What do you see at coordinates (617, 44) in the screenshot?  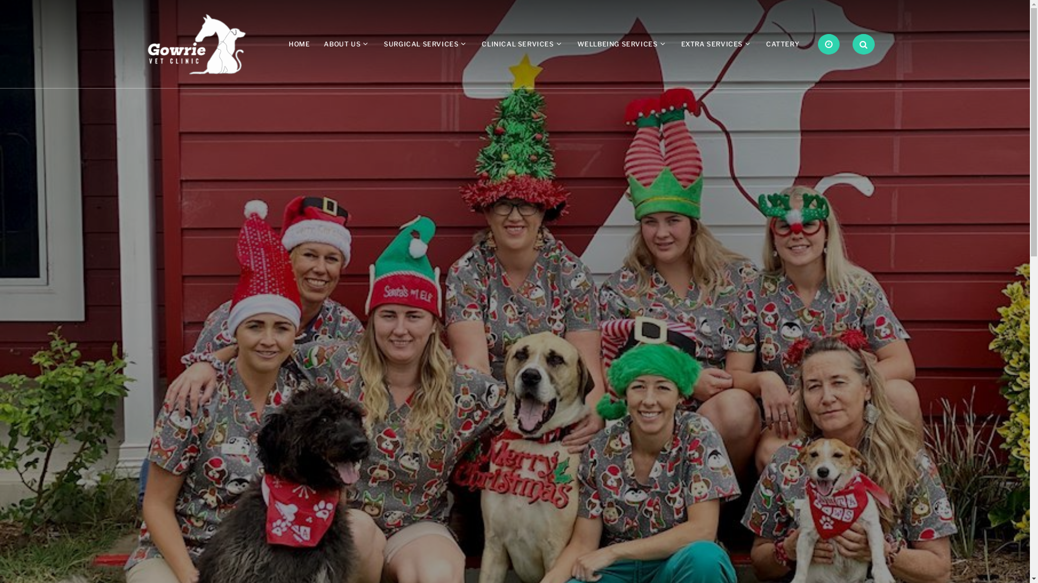 I see `WELLBEING SERVICES` at bounding box center [617, 44].